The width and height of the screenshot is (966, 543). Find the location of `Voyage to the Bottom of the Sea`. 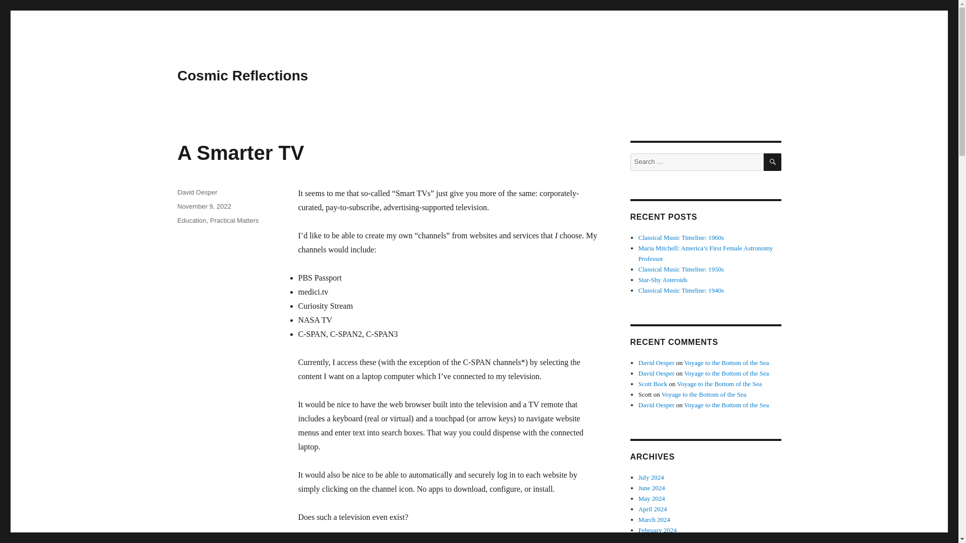

Voyage to the Bottom of the Sea is located at coordinates (719, 384).